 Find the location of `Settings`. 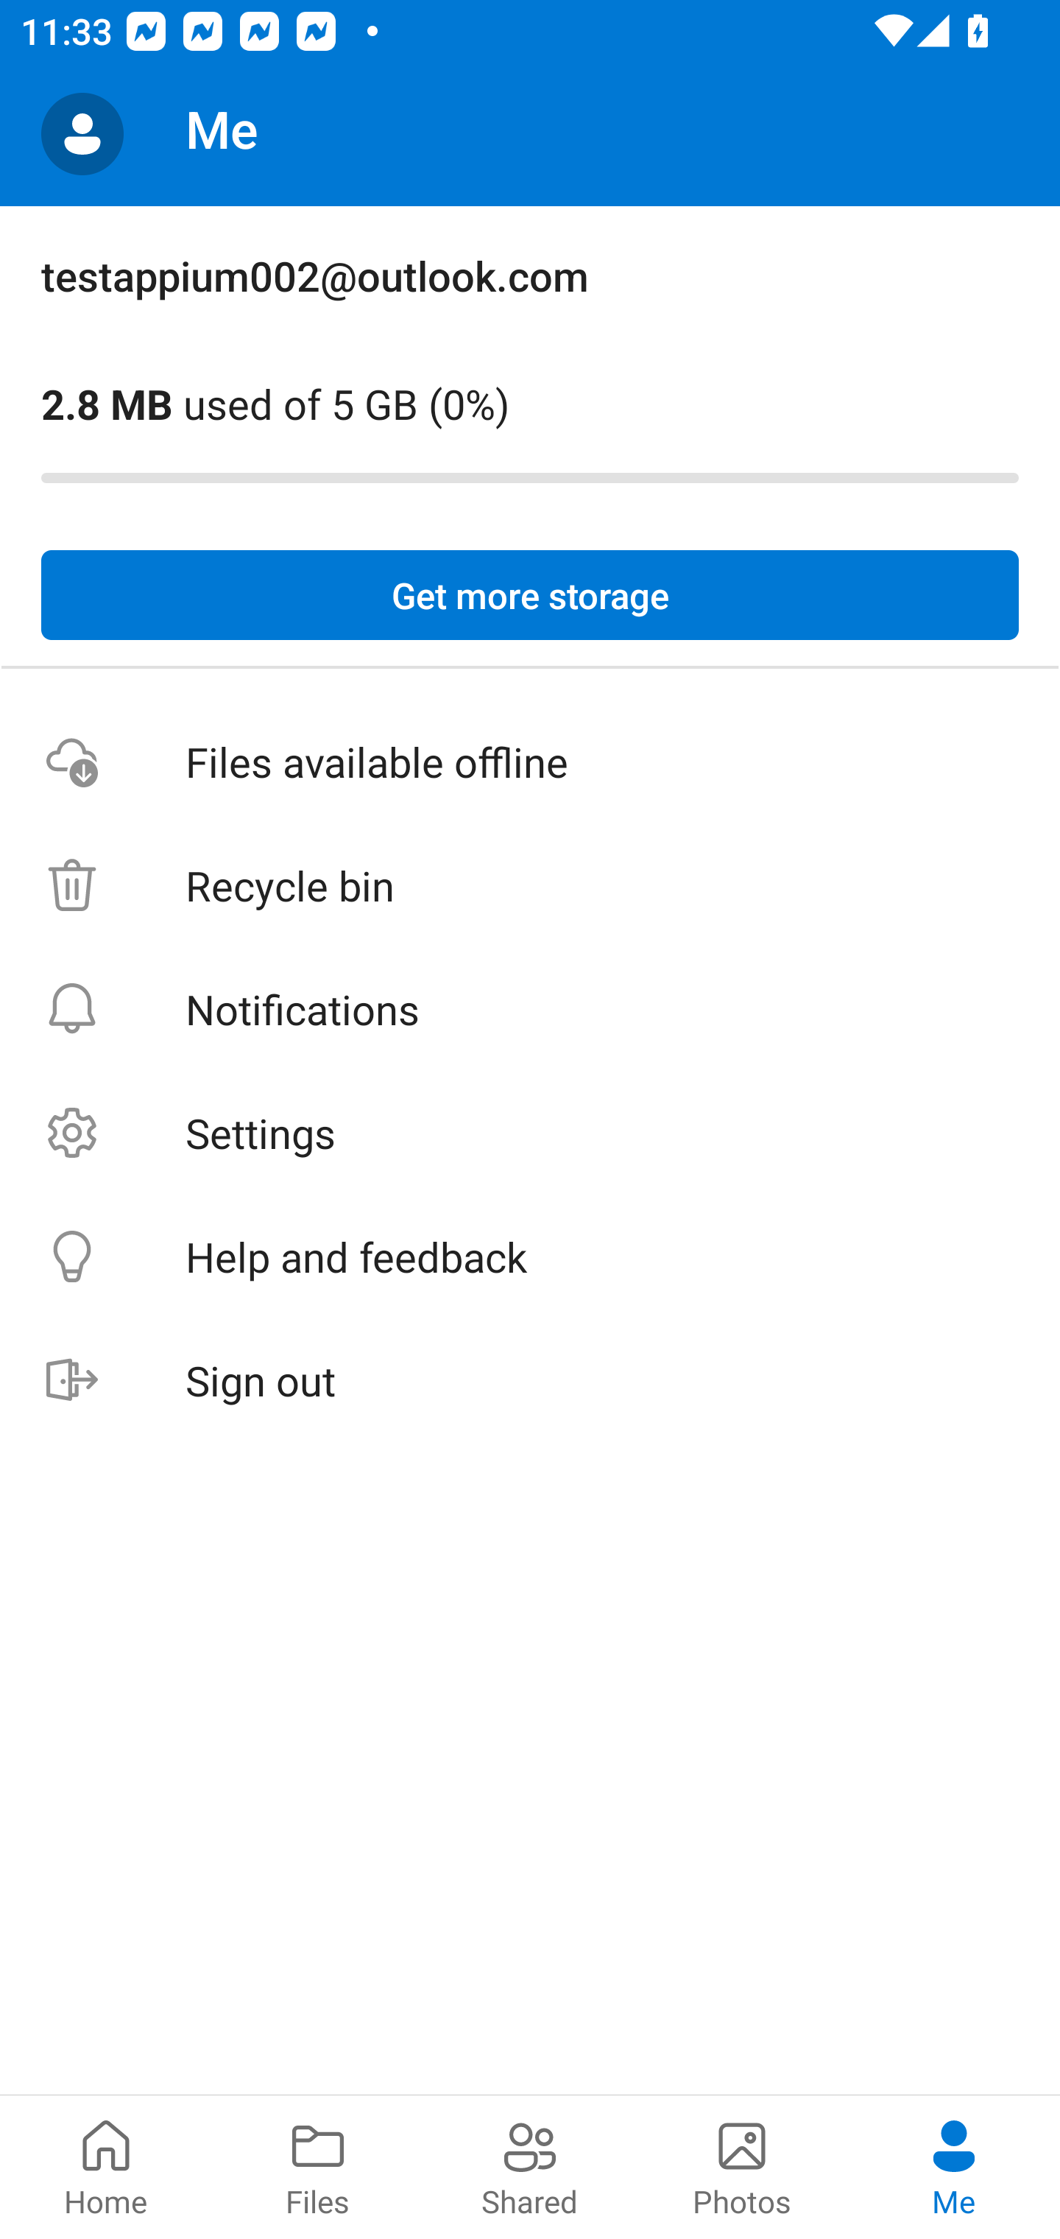

Settings is located at coordinates (530, 1133).